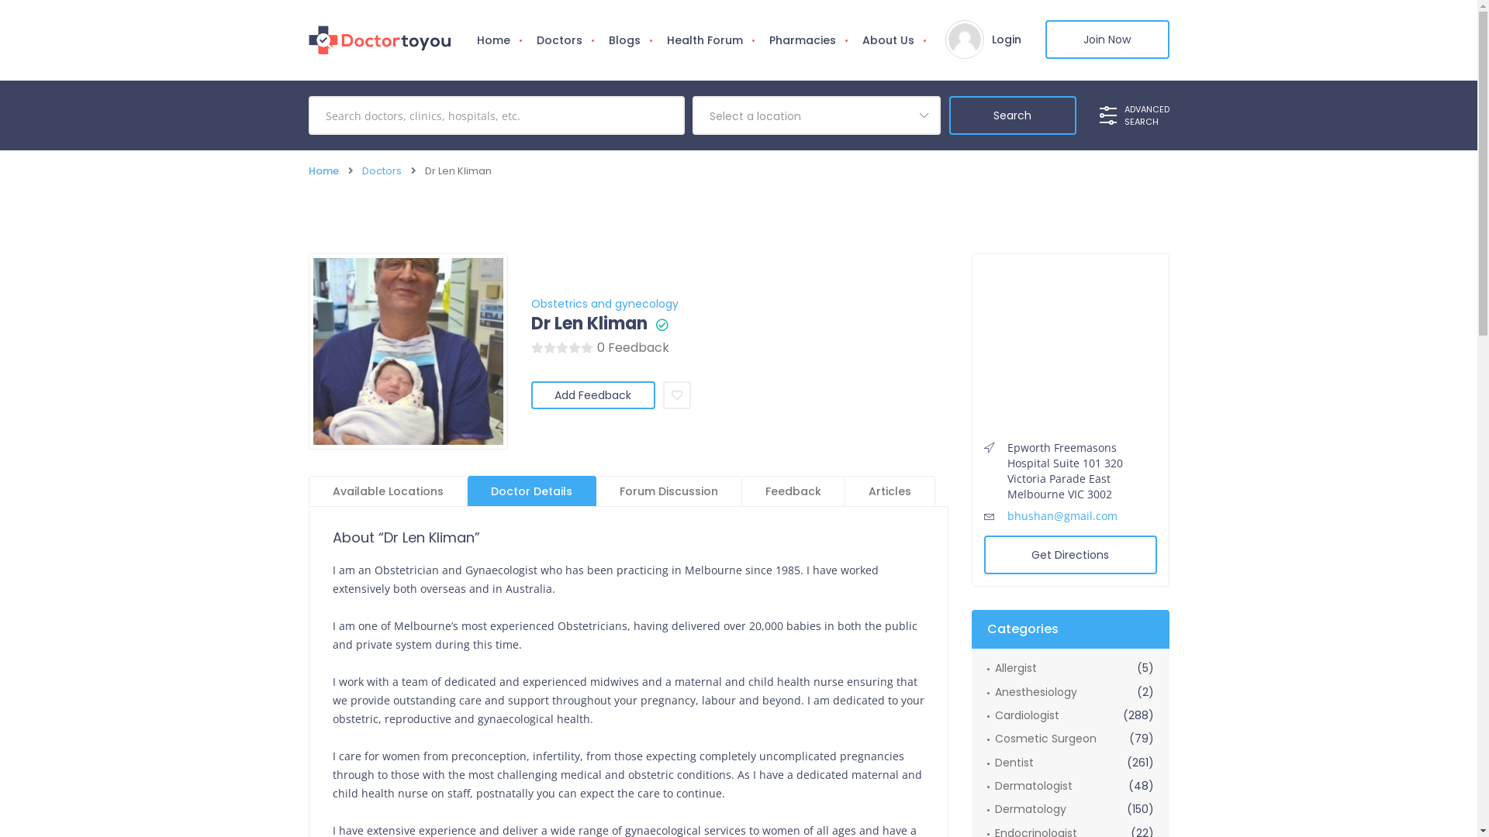 This screenshot has height=837, width=1489. Describe the element at coordinates (558, 40) in the screenshot. I see `Doctors` at that location.